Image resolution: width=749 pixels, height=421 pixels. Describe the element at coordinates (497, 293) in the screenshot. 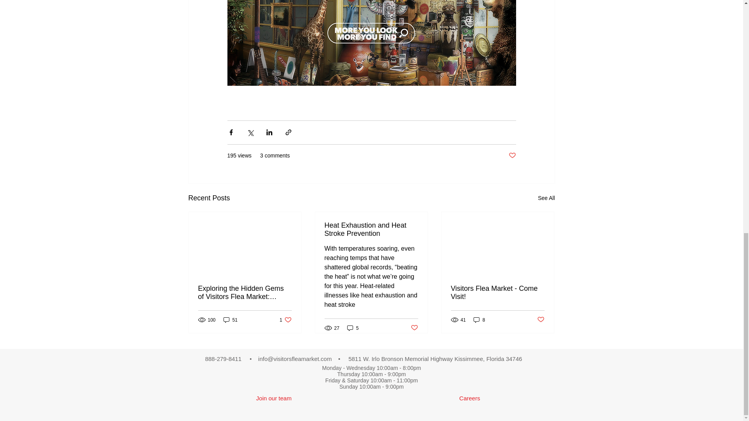

I see `See All` at that location.